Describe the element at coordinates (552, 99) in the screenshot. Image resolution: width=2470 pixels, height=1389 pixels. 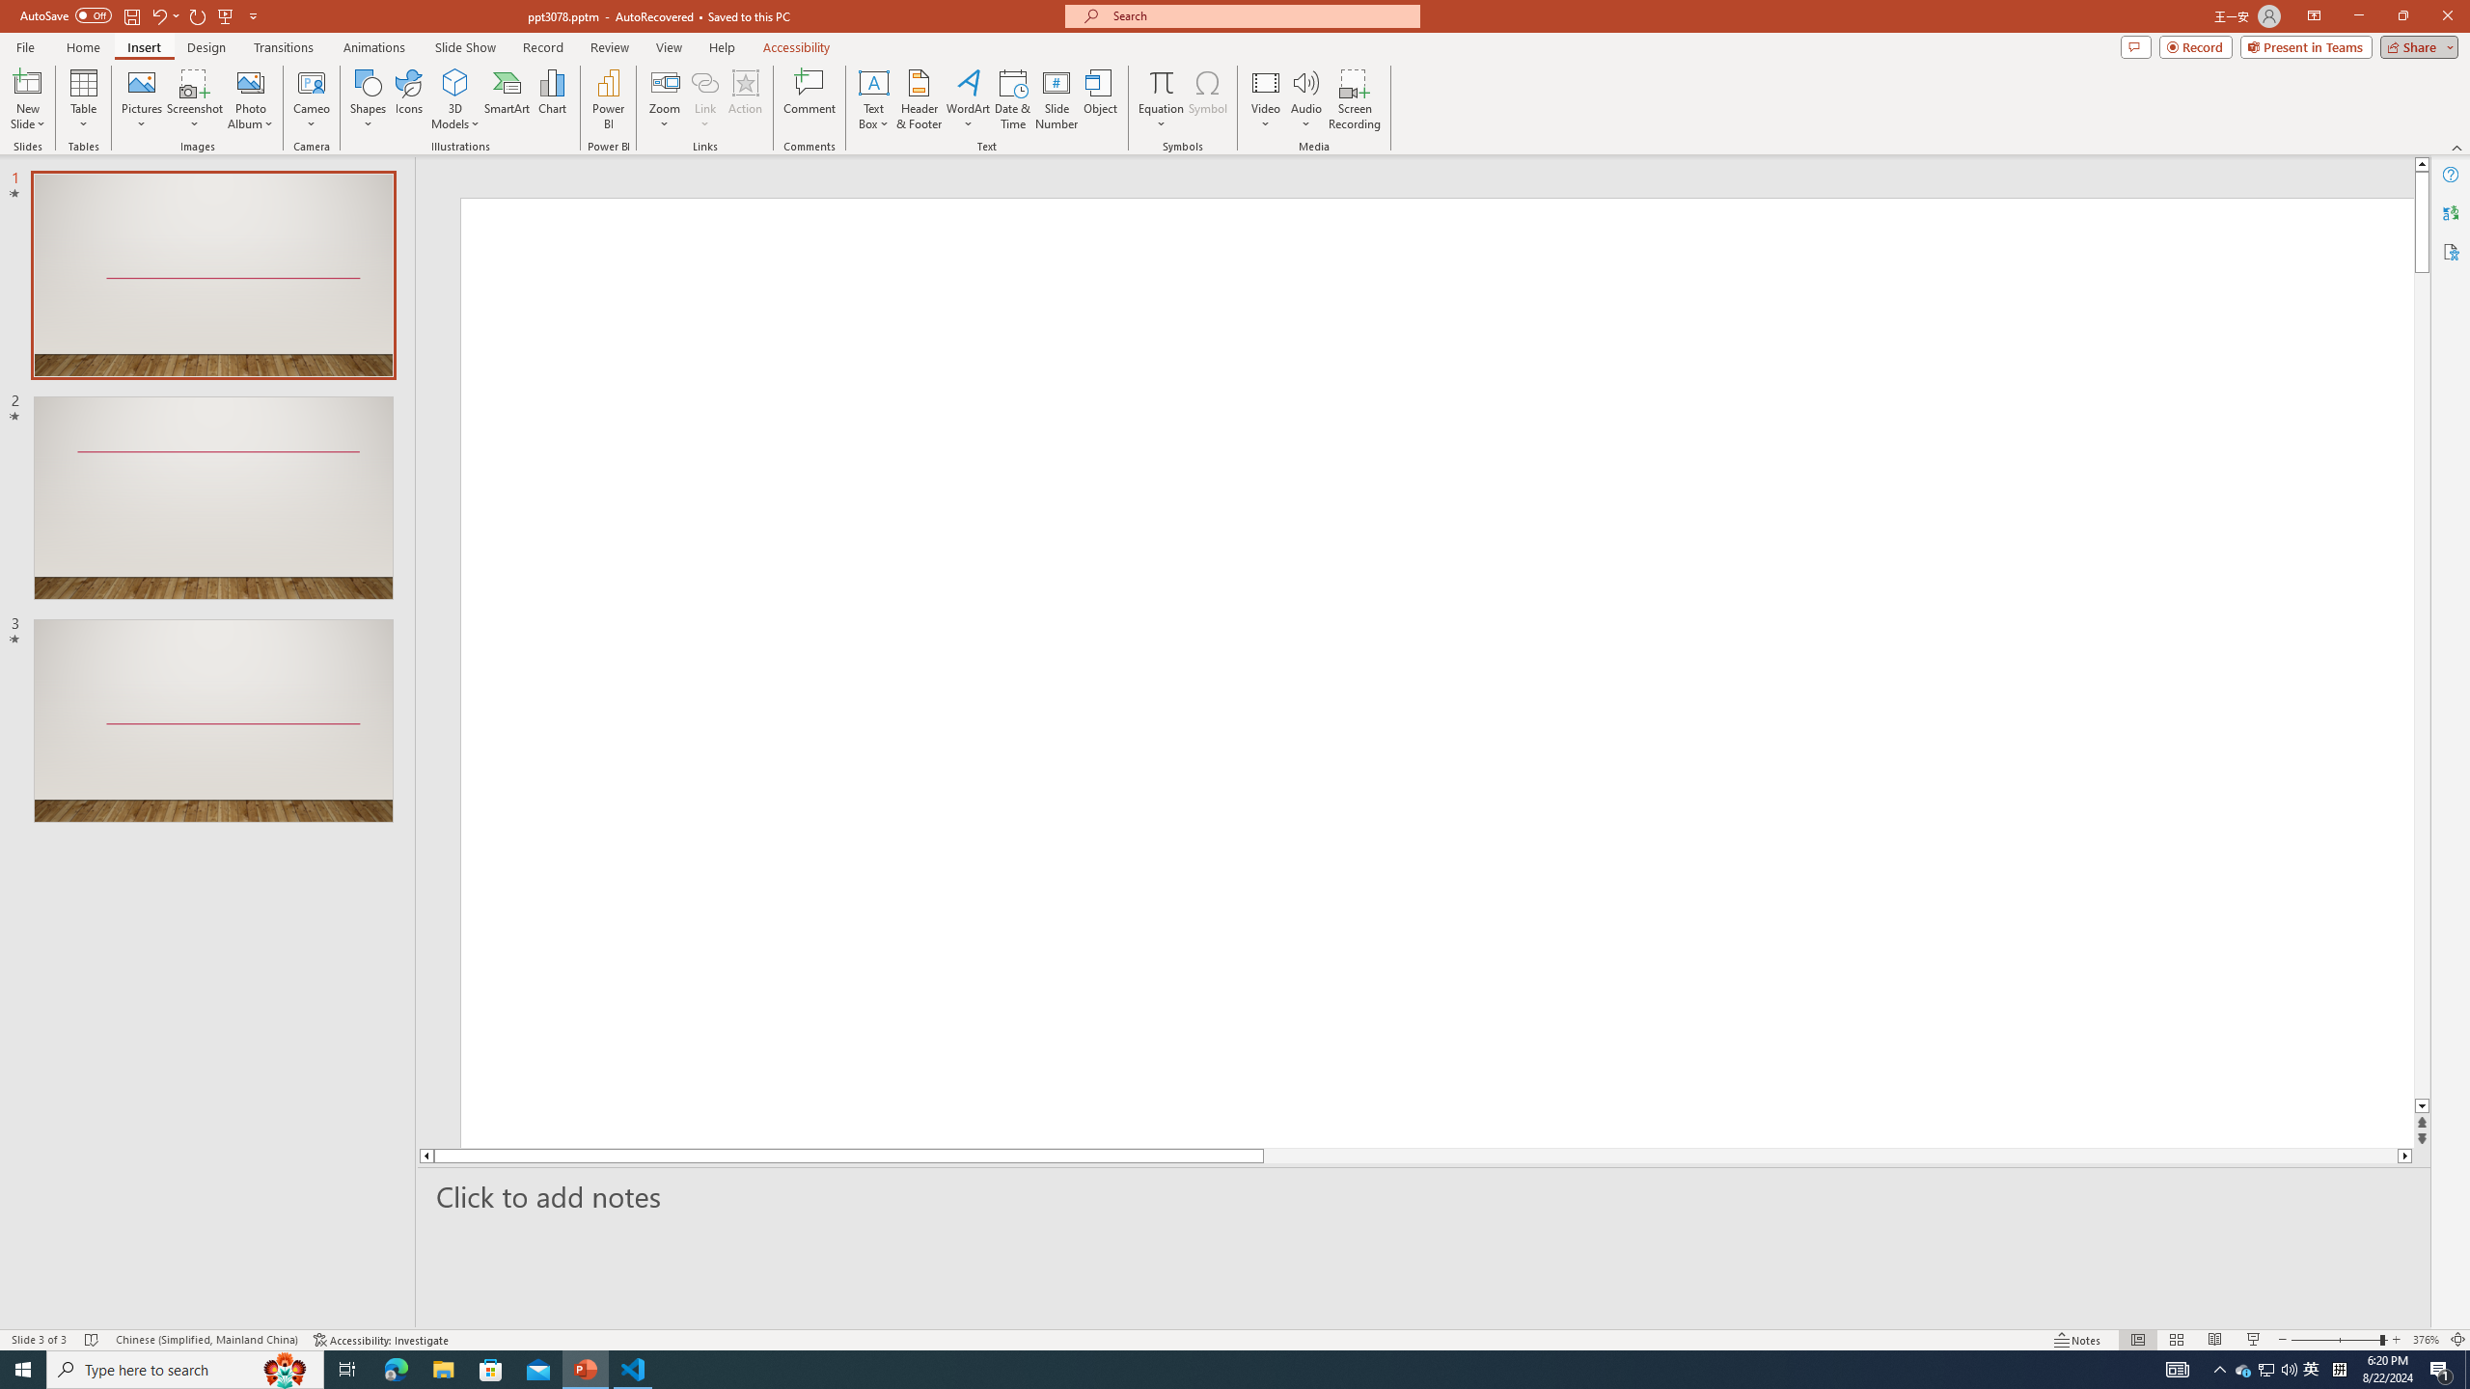
I see `Chart...` at that location.